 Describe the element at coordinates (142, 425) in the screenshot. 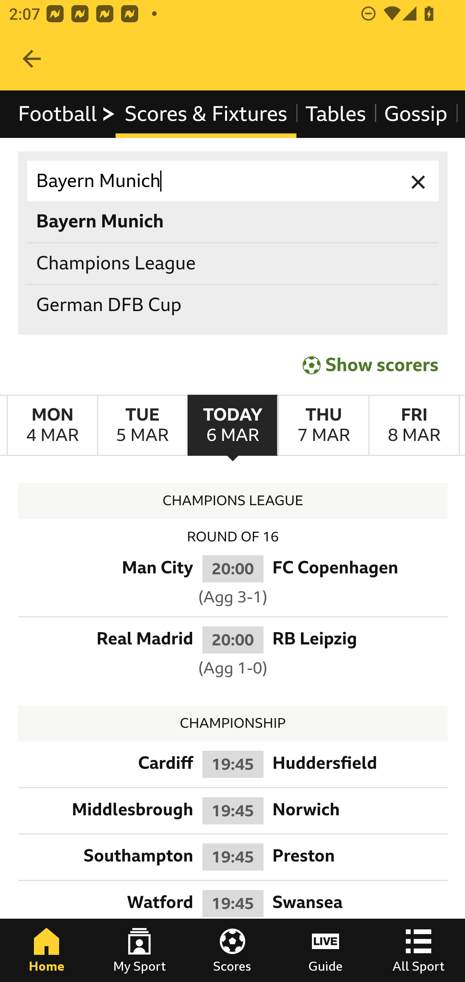

I see `TuesdayMarch 5th Tuesday March 5th` at that location.